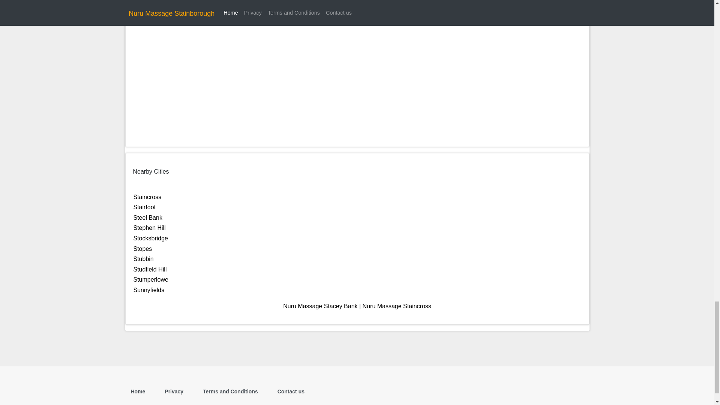  Describe the element at coordinates (150, 269) in the screenshot. I see `Studfield Hill` at that location.